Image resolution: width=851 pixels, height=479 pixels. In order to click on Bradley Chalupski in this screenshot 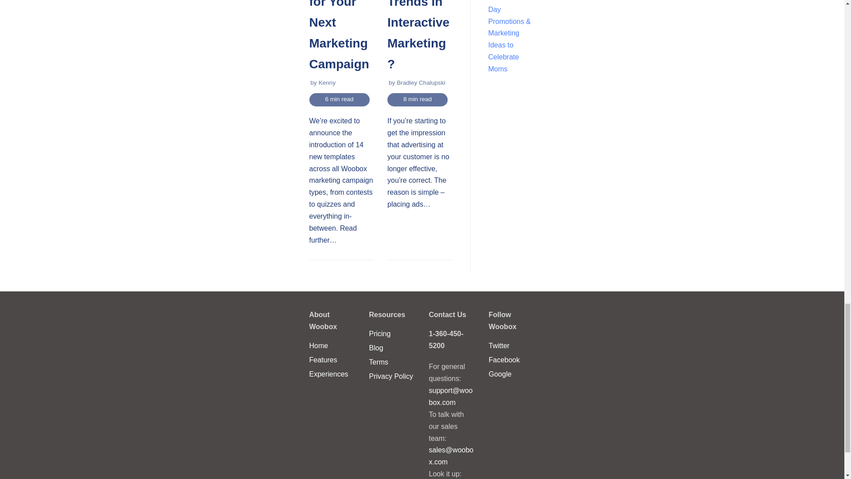, I will do `click(421, 82)`.